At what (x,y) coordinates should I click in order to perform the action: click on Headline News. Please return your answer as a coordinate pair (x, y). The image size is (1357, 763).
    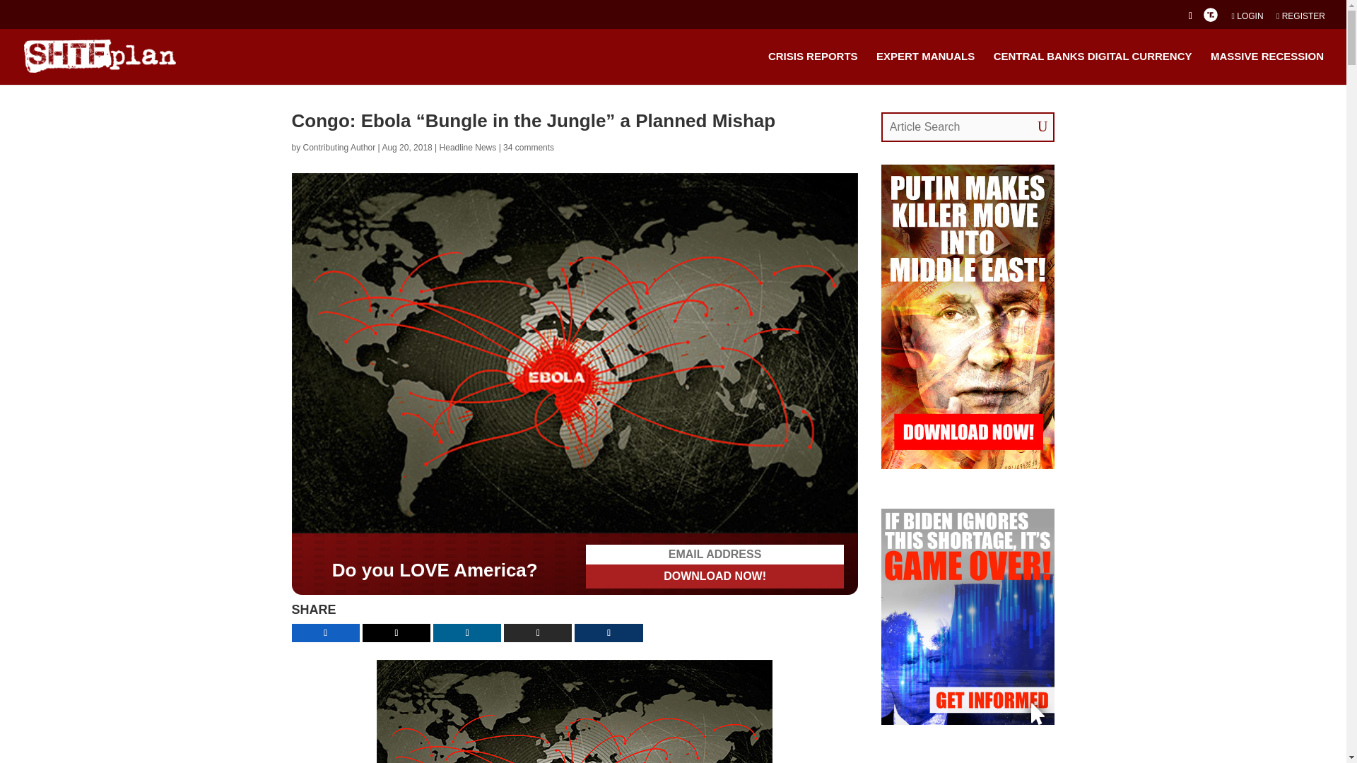
    Looking at the image, I should click on (468, 147).